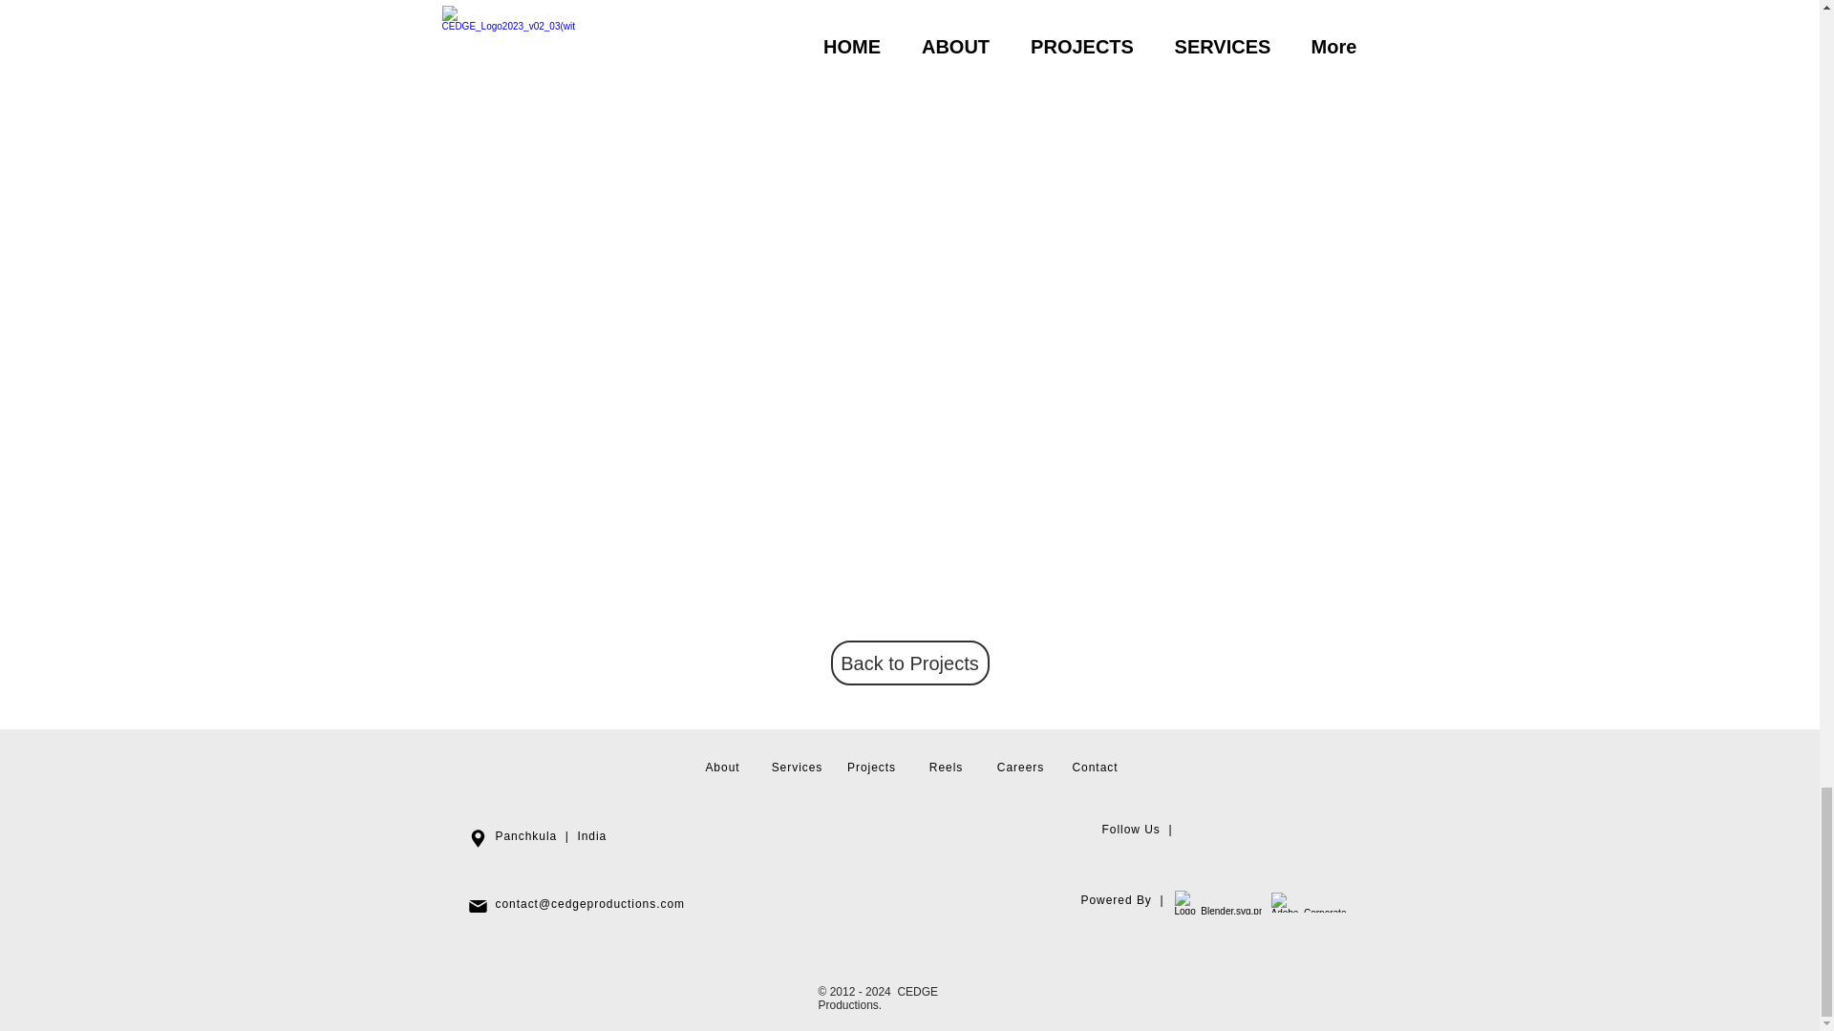 The height and width of the screenshot is (1031, 1834). I want to click on Projects, so click(871, 768).